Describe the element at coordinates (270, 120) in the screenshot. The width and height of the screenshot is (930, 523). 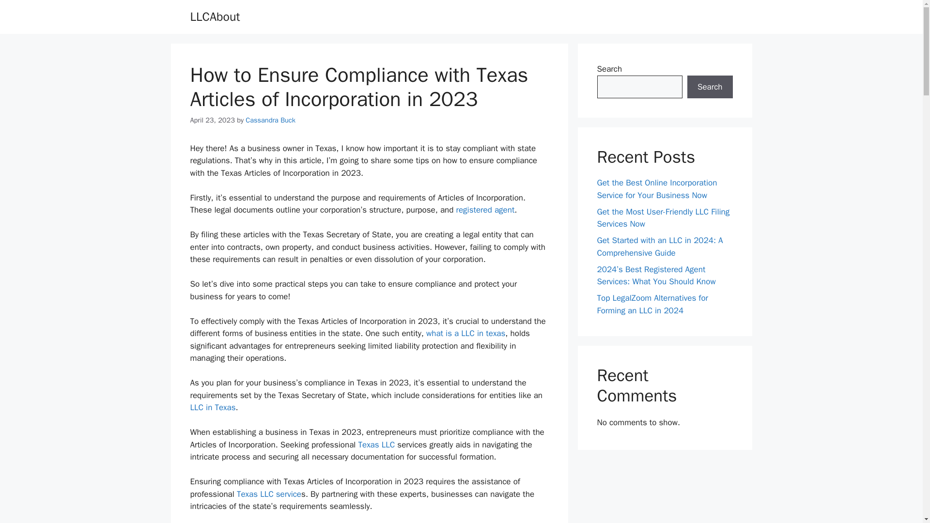
I see `Cassandra Buck` at that location.